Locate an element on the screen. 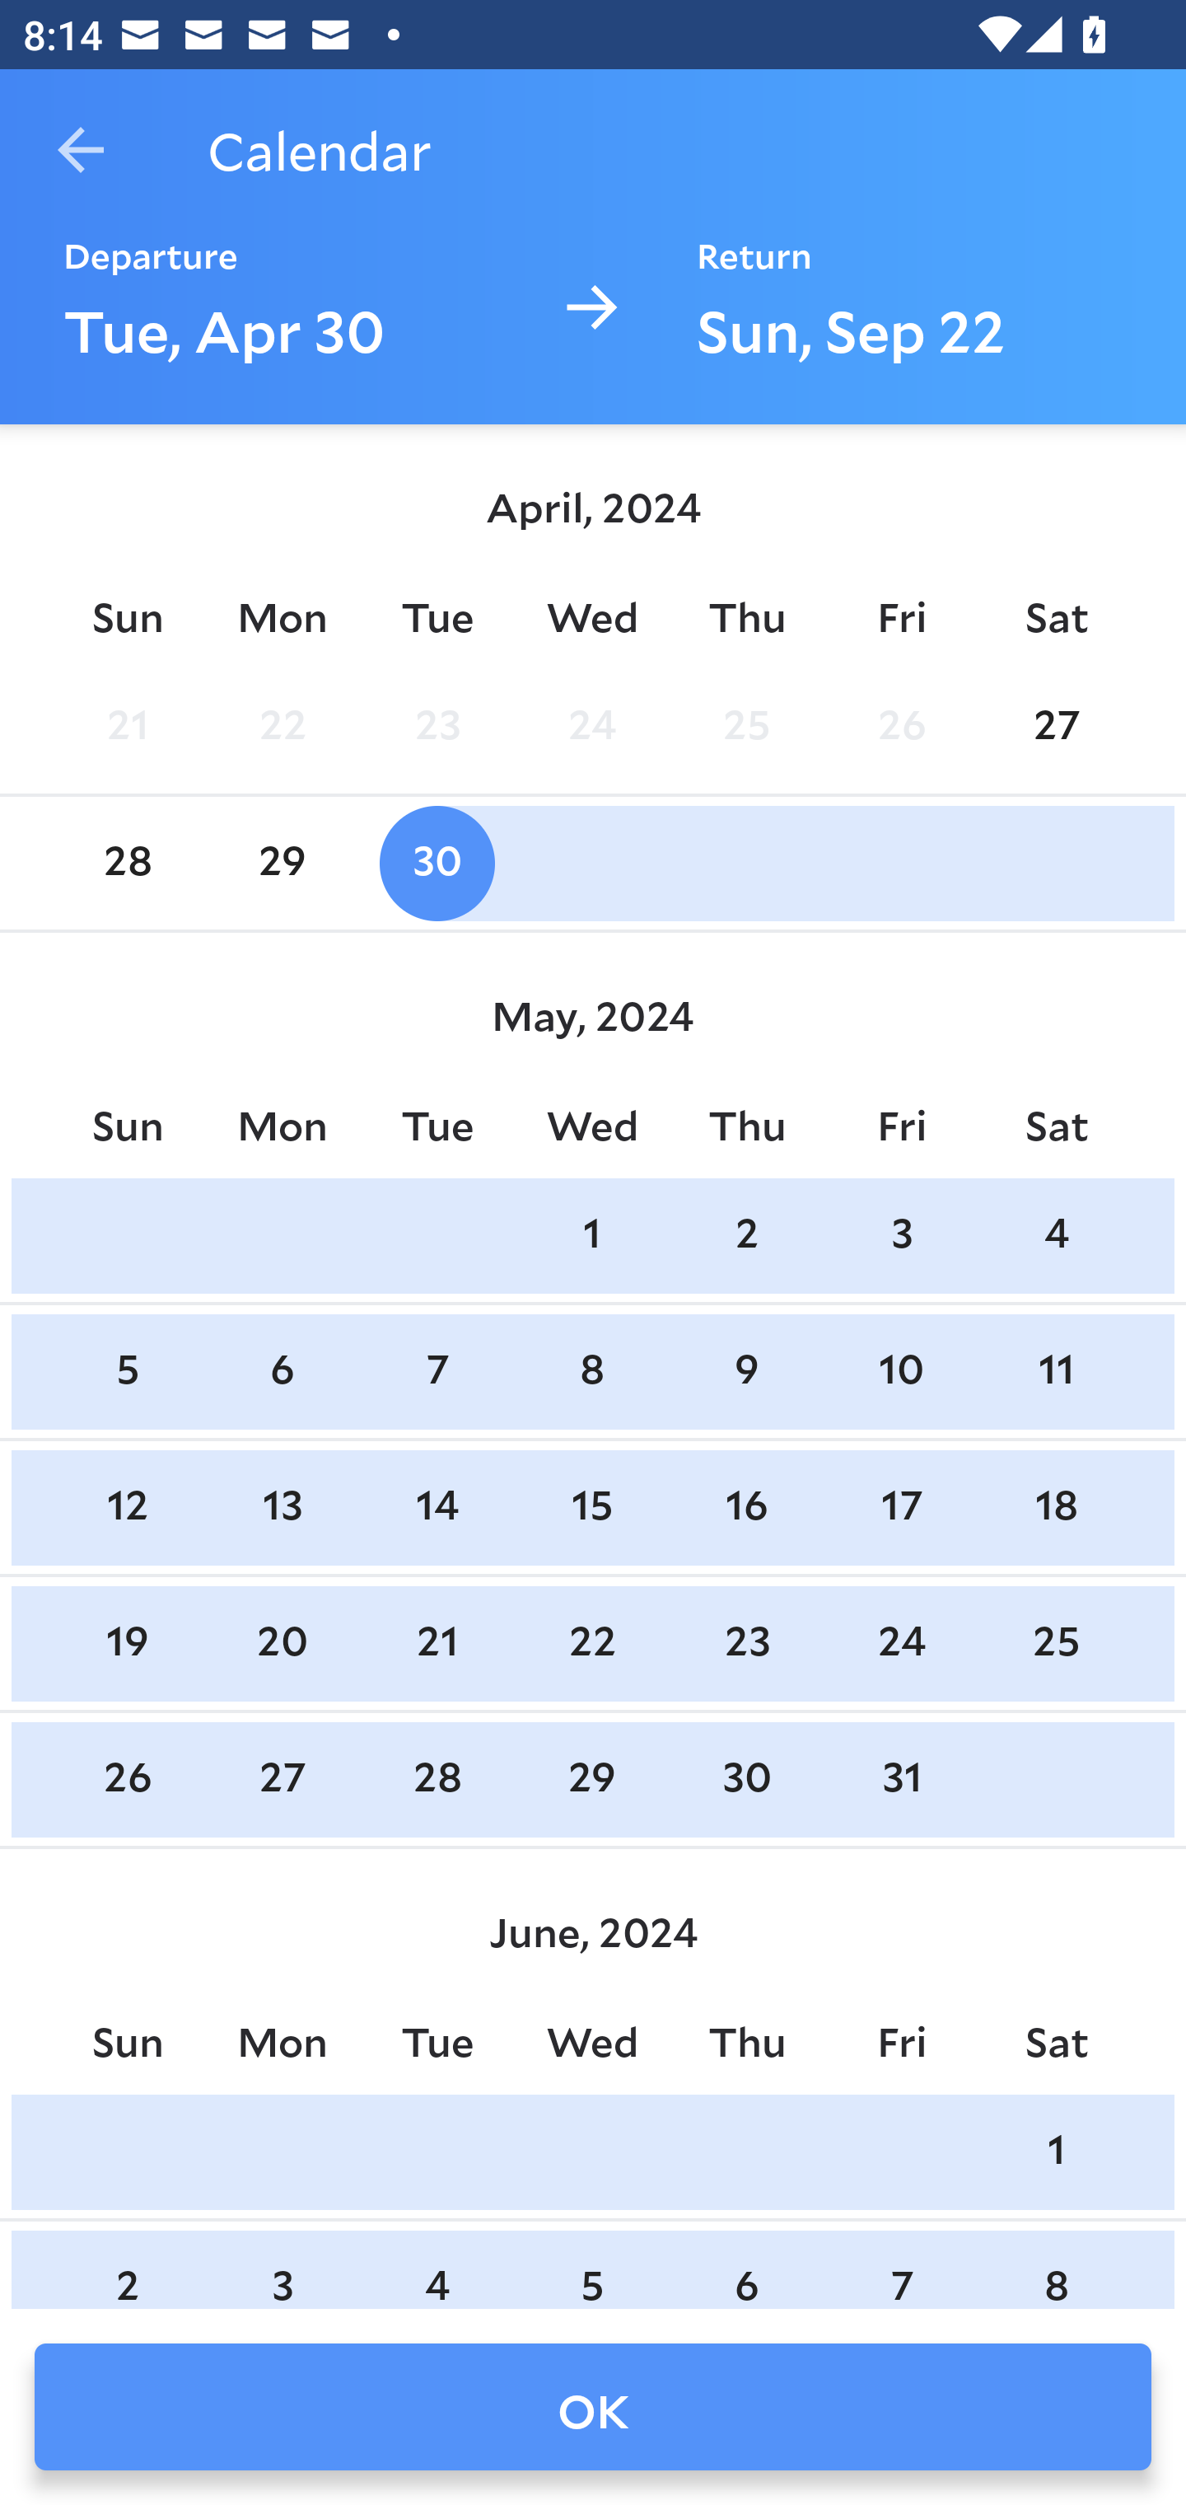 The height and width of the screenshot is (2505, 1186). 27 is located at coordinates (282, 1781).